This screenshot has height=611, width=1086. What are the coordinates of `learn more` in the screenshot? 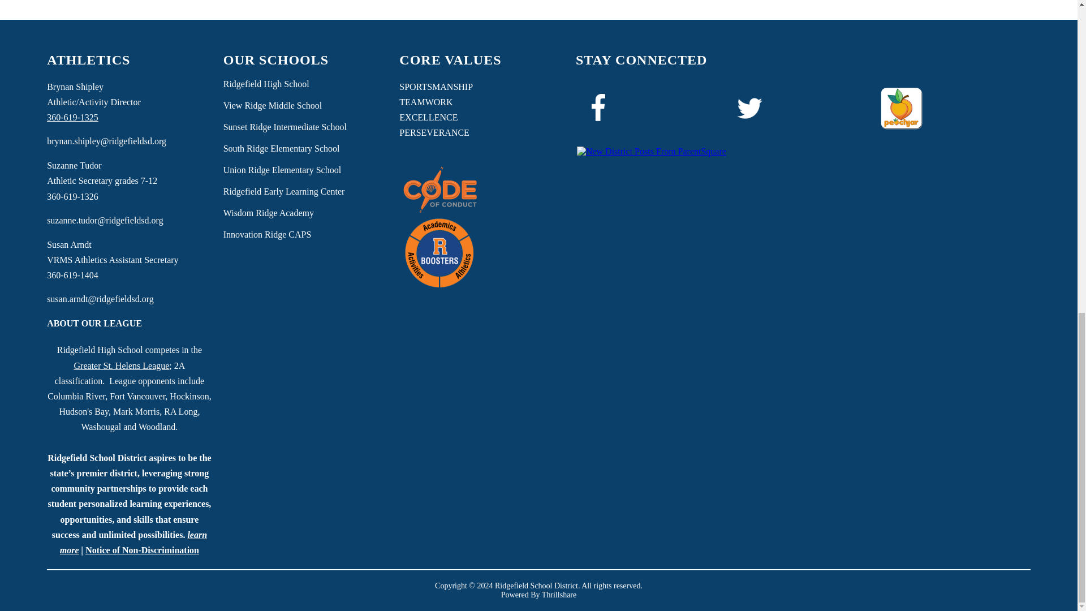 It's located at (133, 542).